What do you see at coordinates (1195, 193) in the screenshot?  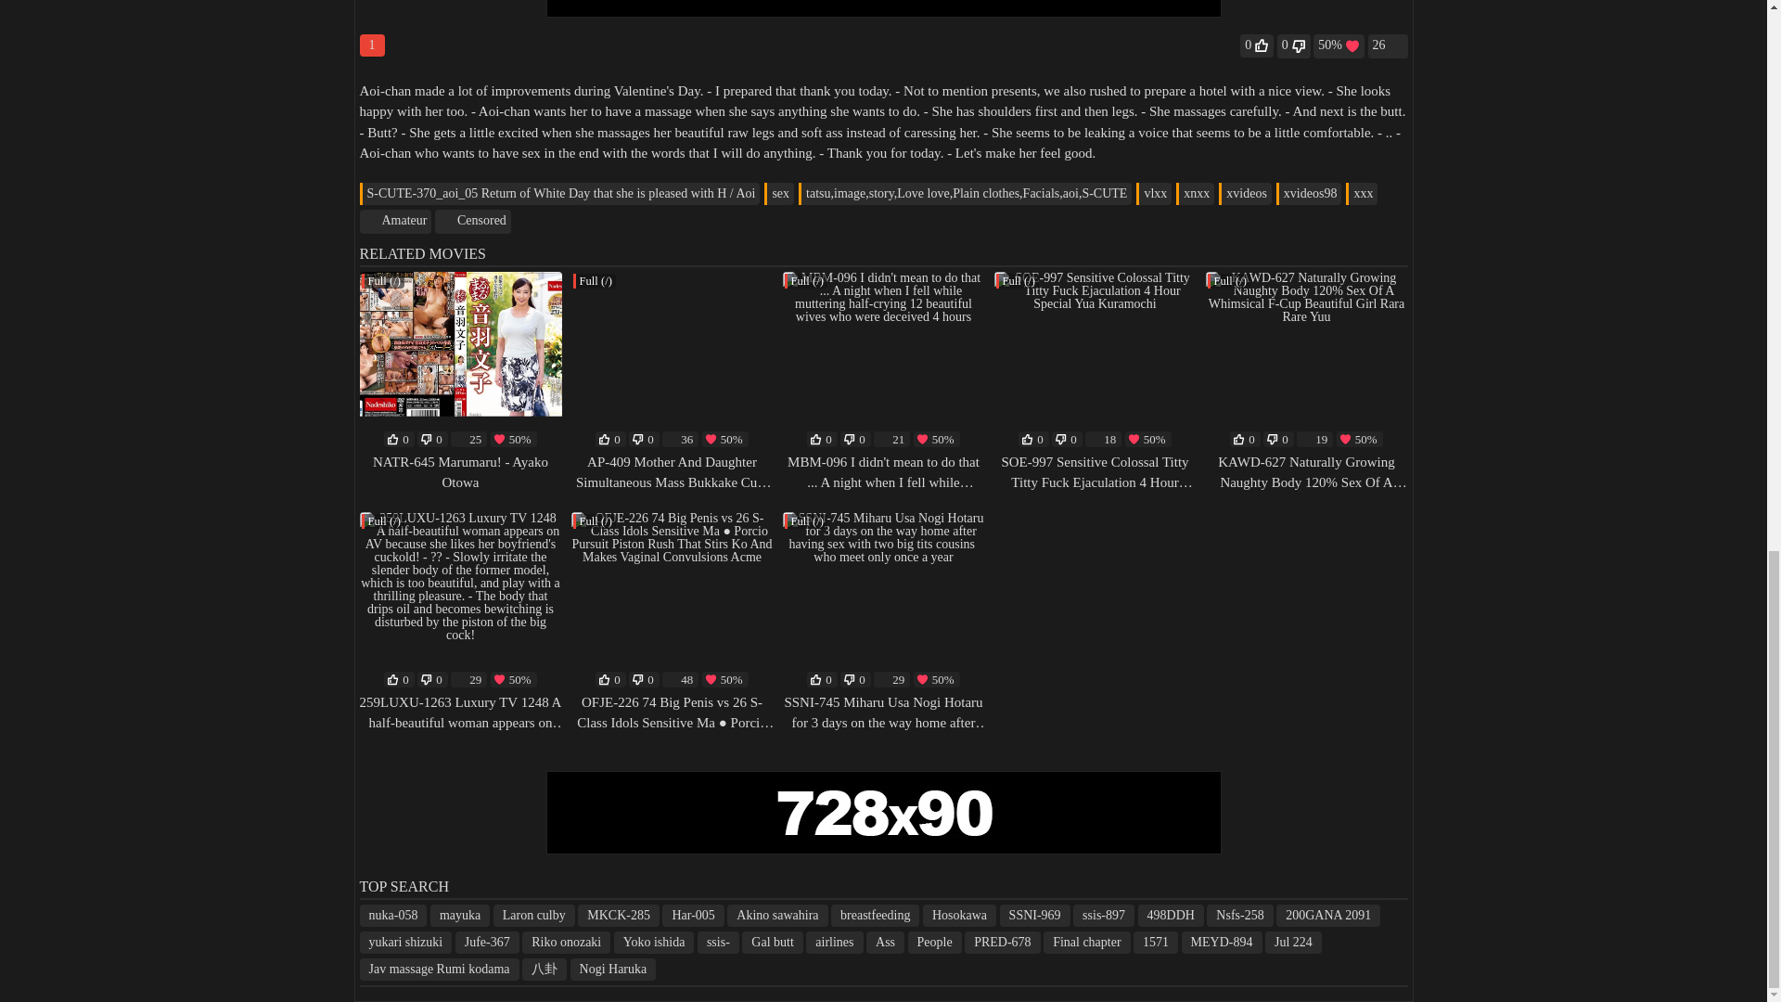 I see `xnxx` at bounding box center [1195, 193].